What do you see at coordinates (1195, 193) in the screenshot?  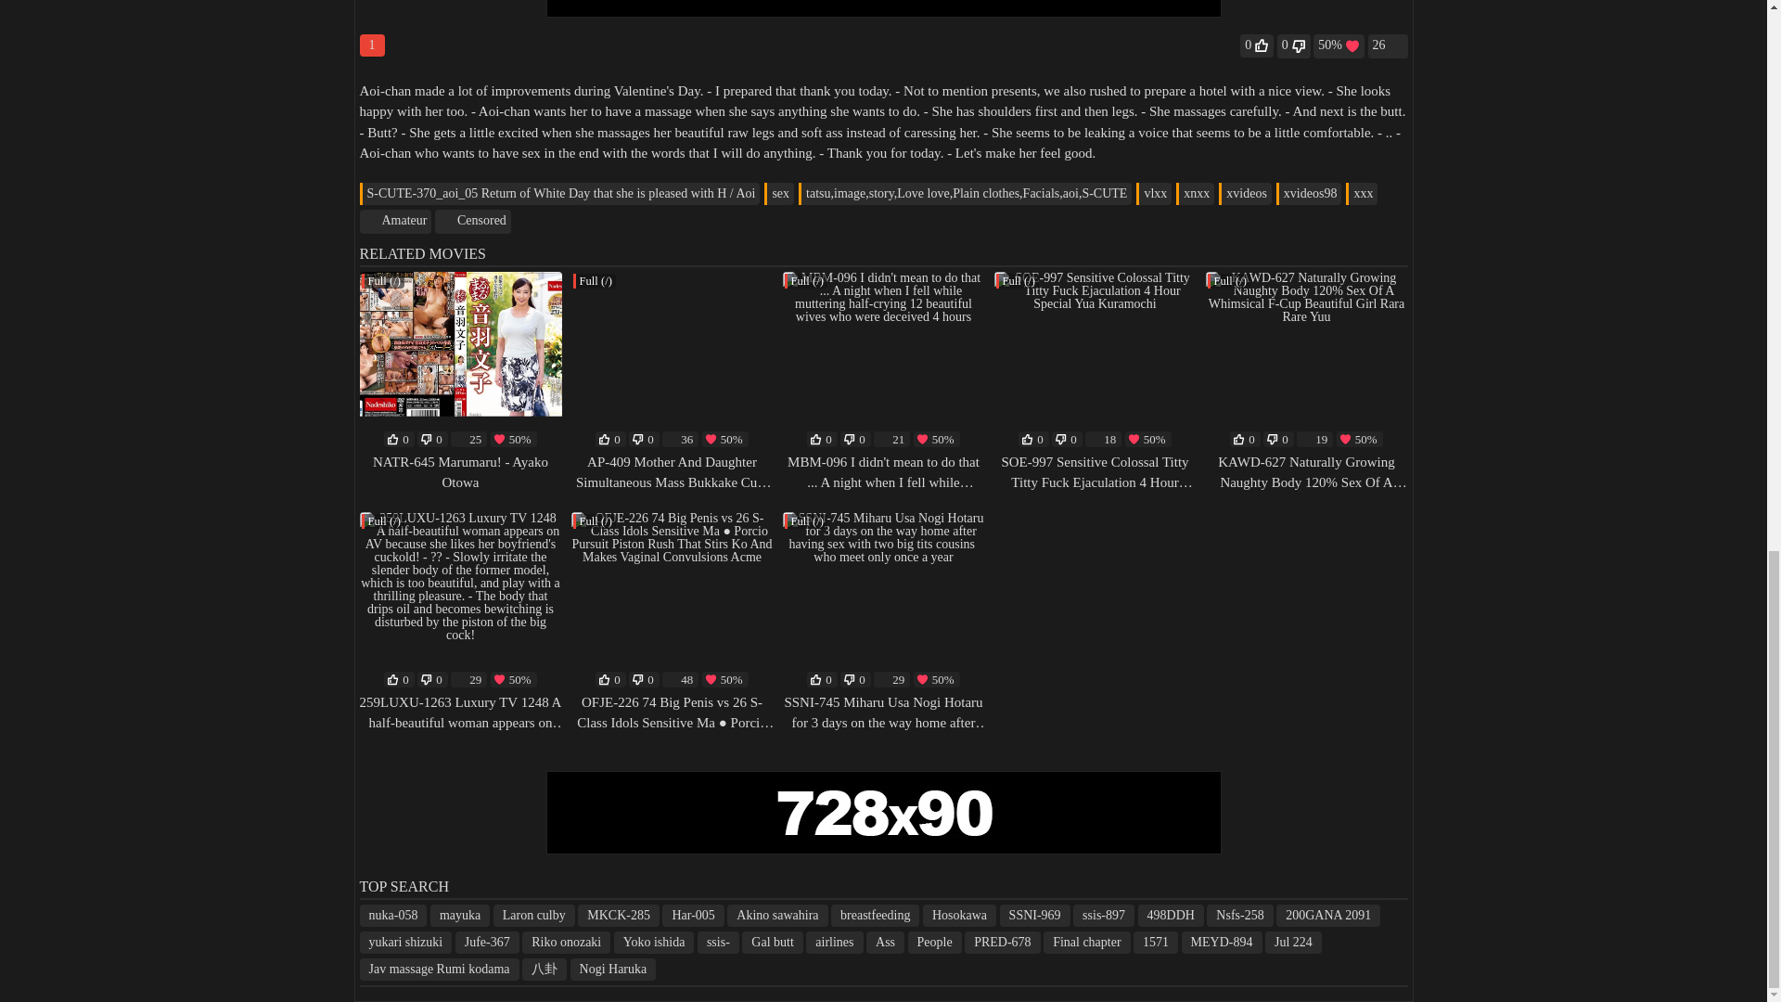 I see `xnxx` at bounding box center [1195, 193].